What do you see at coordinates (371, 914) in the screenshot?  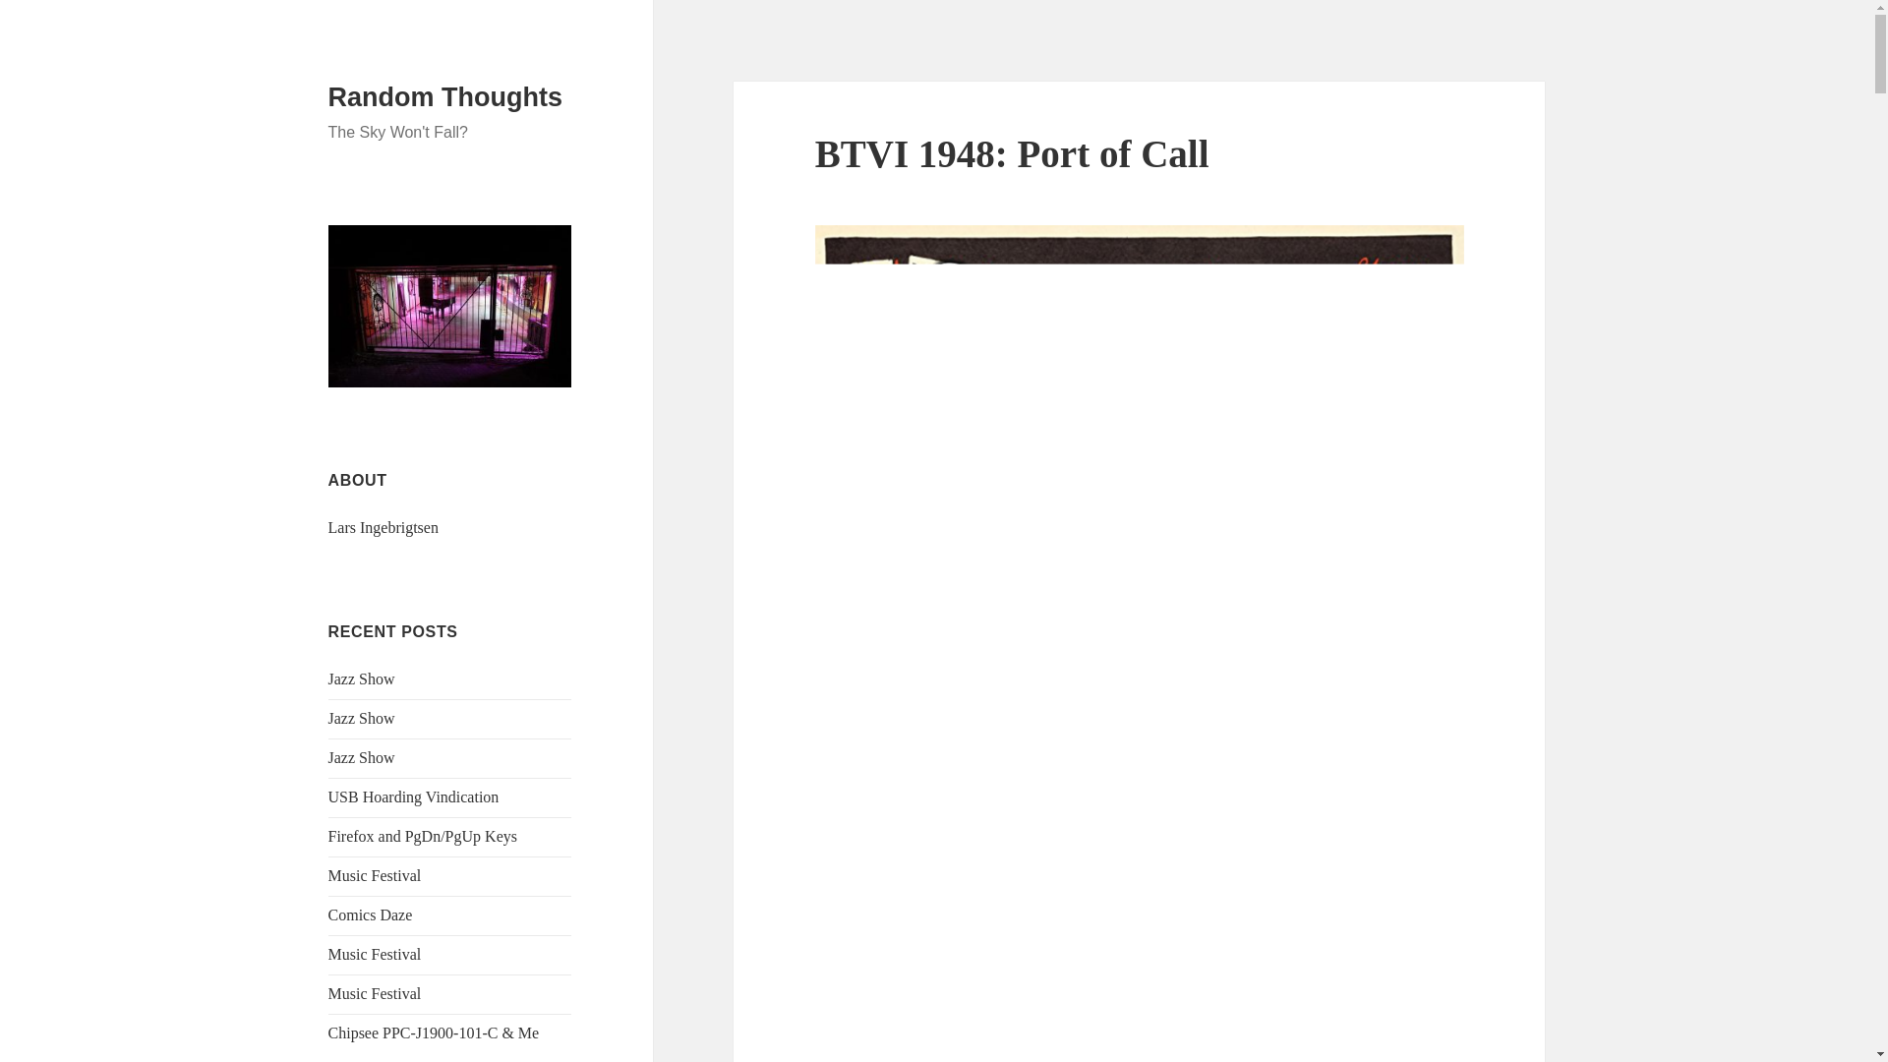 I see `Comics Daze` at bounding box center [371, 914].